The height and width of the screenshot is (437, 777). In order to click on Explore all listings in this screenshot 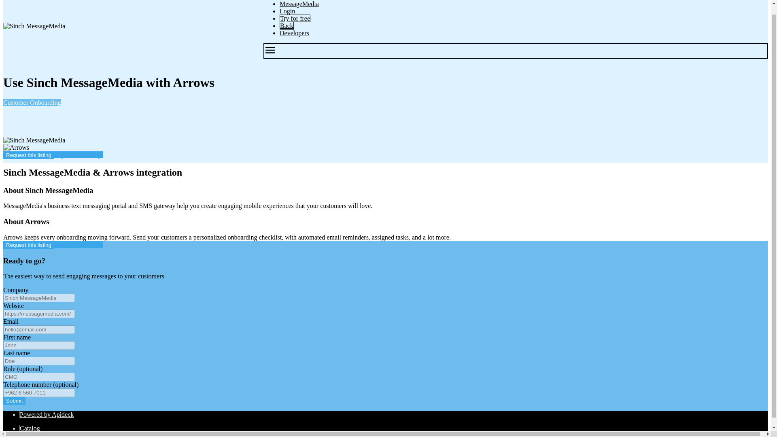, I will do `click(79, 244)`.